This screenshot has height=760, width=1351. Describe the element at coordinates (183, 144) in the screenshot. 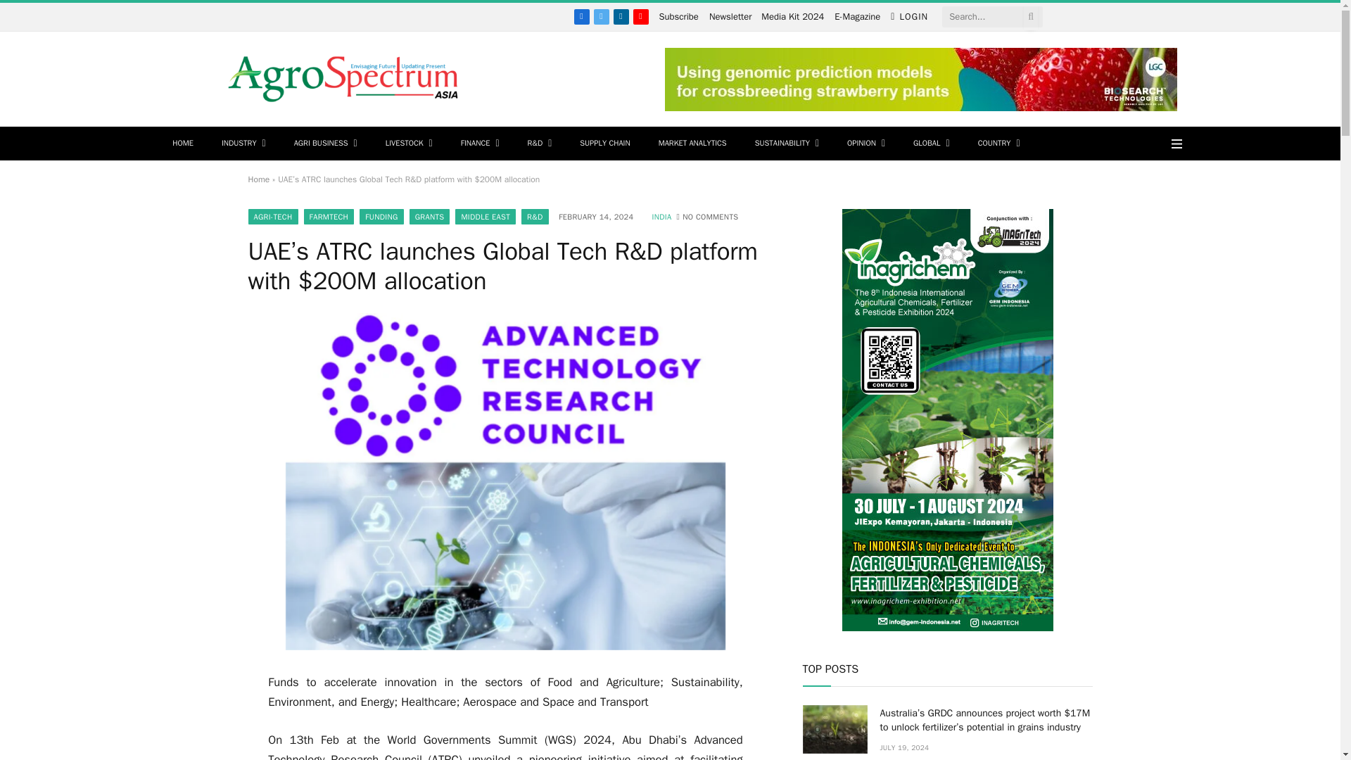

I see `HOME` at that location.